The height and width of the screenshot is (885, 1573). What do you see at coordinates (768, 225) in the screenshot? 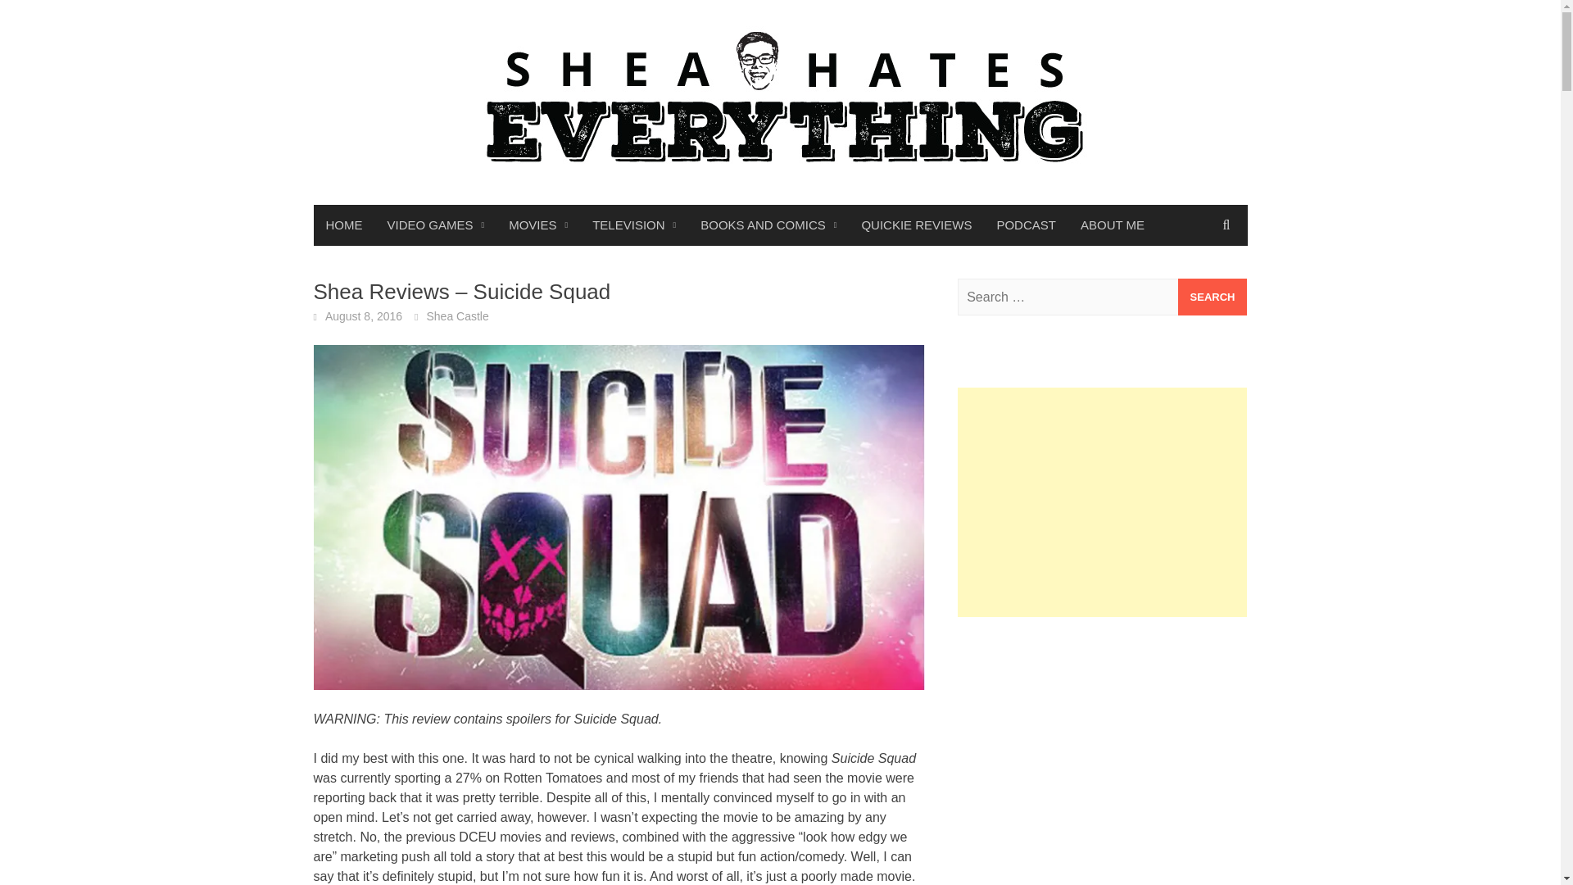
I see `BOOKS AND COMICS` at bounding box center [768, 225].